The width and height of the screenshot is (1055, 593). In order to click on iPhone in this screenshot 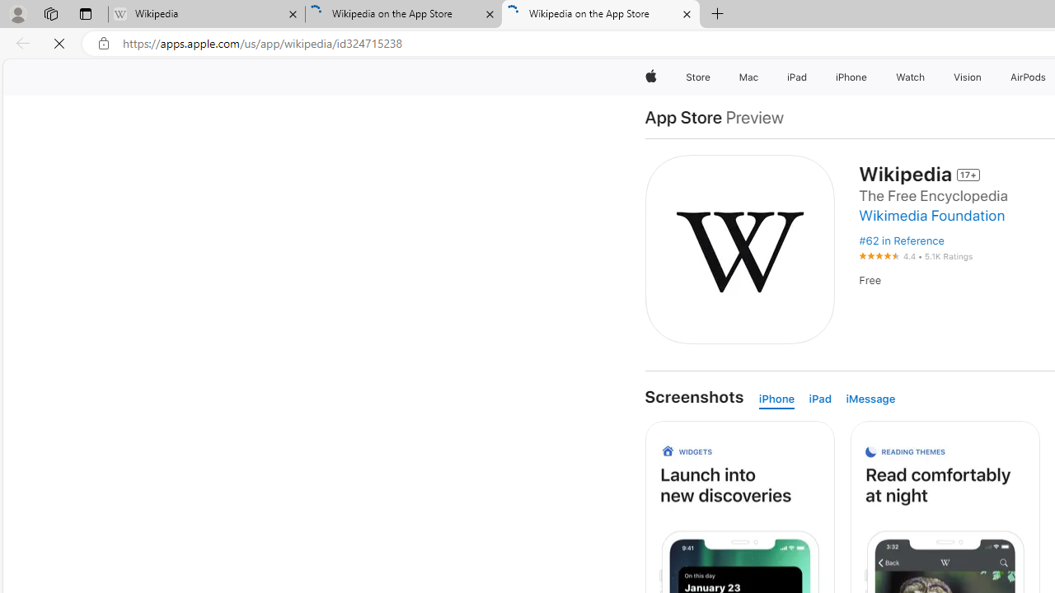, I will do `click(780, 399)`.